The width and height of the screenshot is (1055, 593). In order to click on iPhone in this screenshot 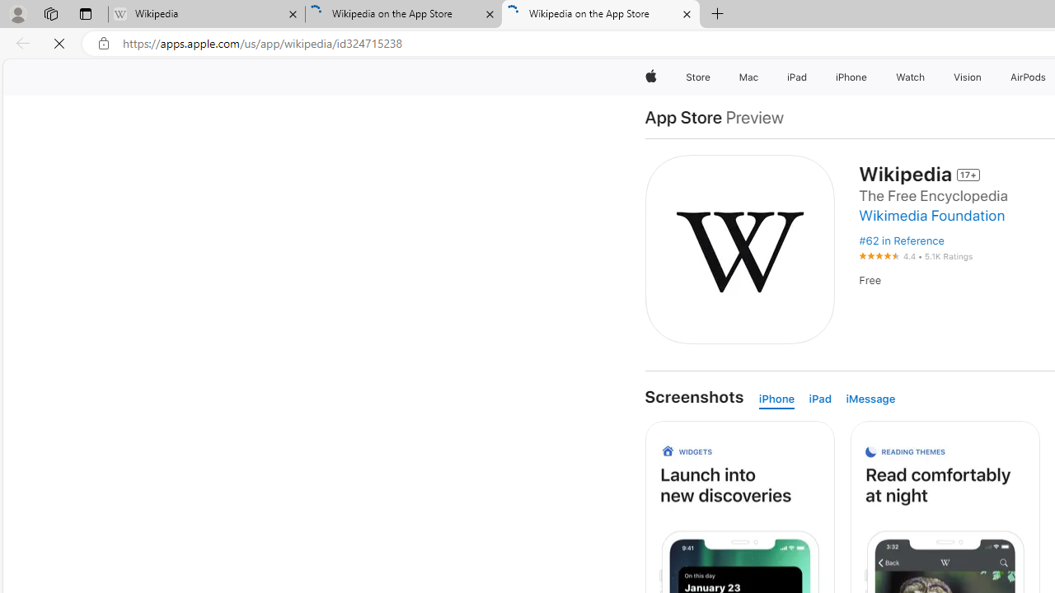, I will do `click(780, 399)`.